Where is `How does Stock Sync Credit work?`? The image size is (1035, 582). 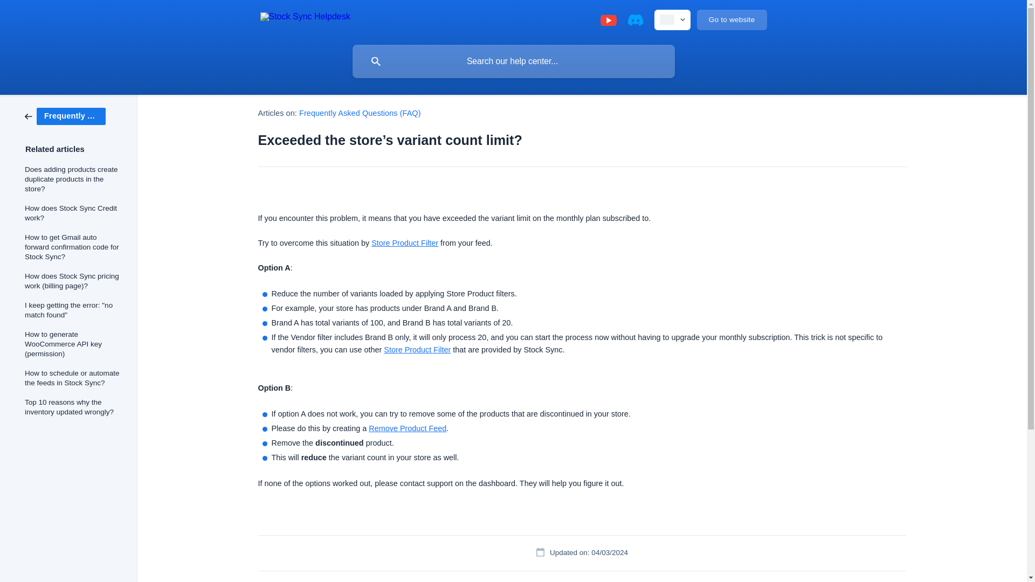
How does Stock Sync Credit work? is located at coordinates (73, 213).